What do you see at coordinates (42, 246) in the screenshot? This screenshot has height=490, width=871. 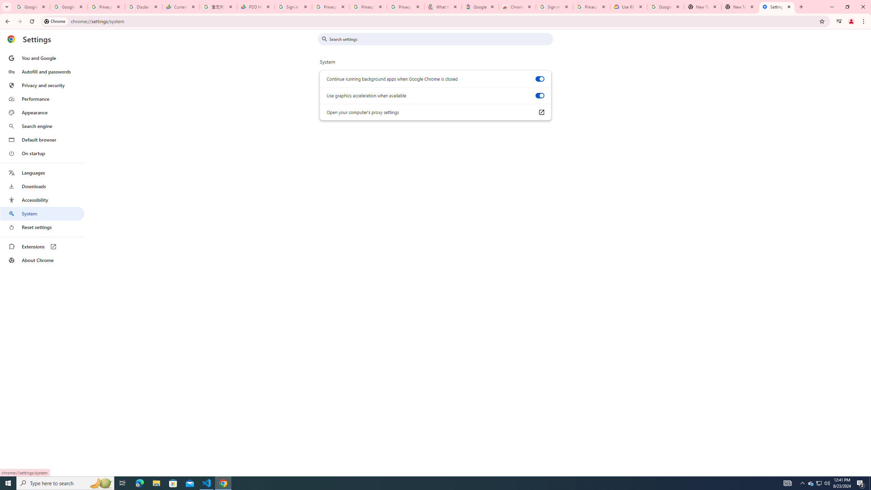 I see `Extensions` at bounding box center [42, 246].